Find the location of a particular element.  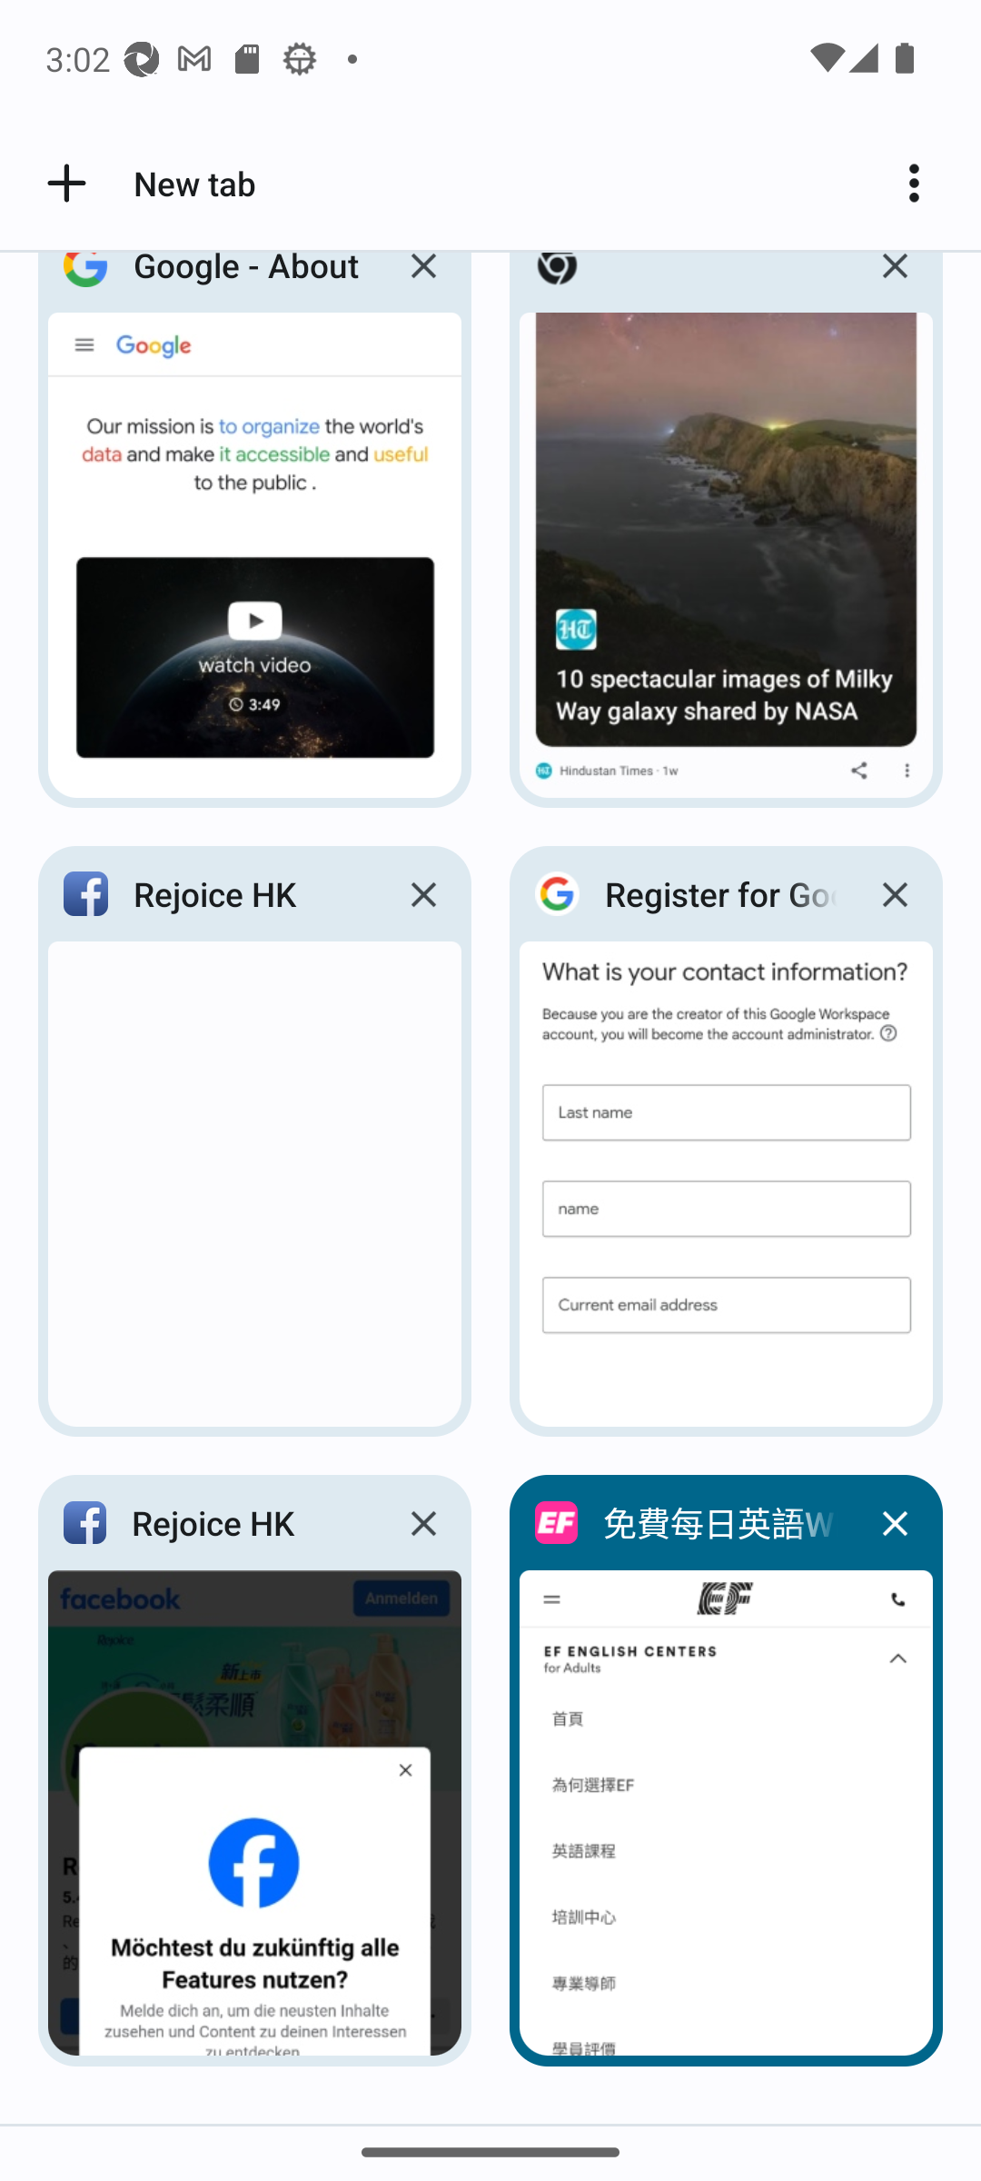

Close Register for Google Workspace tab is located at coordinates (894, 894).